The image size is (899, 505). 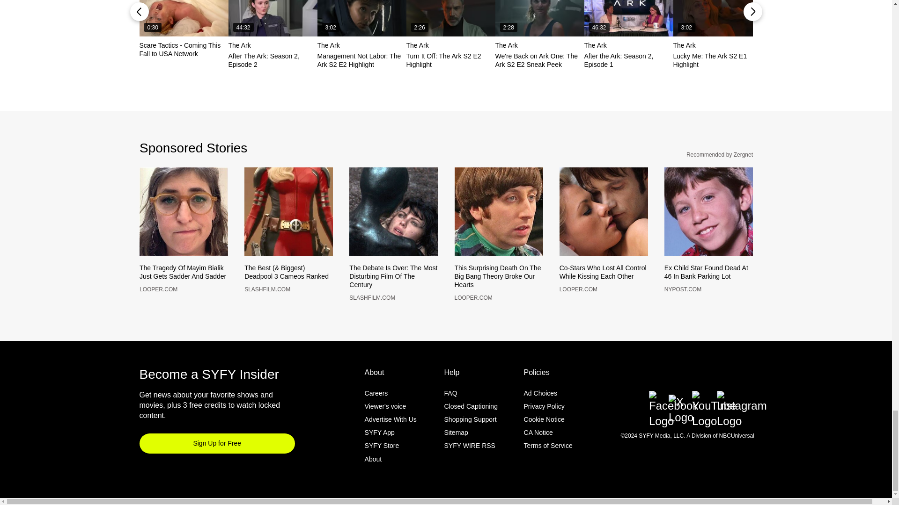 I want to click on Advertise With Us, so click(x=391, y=435).